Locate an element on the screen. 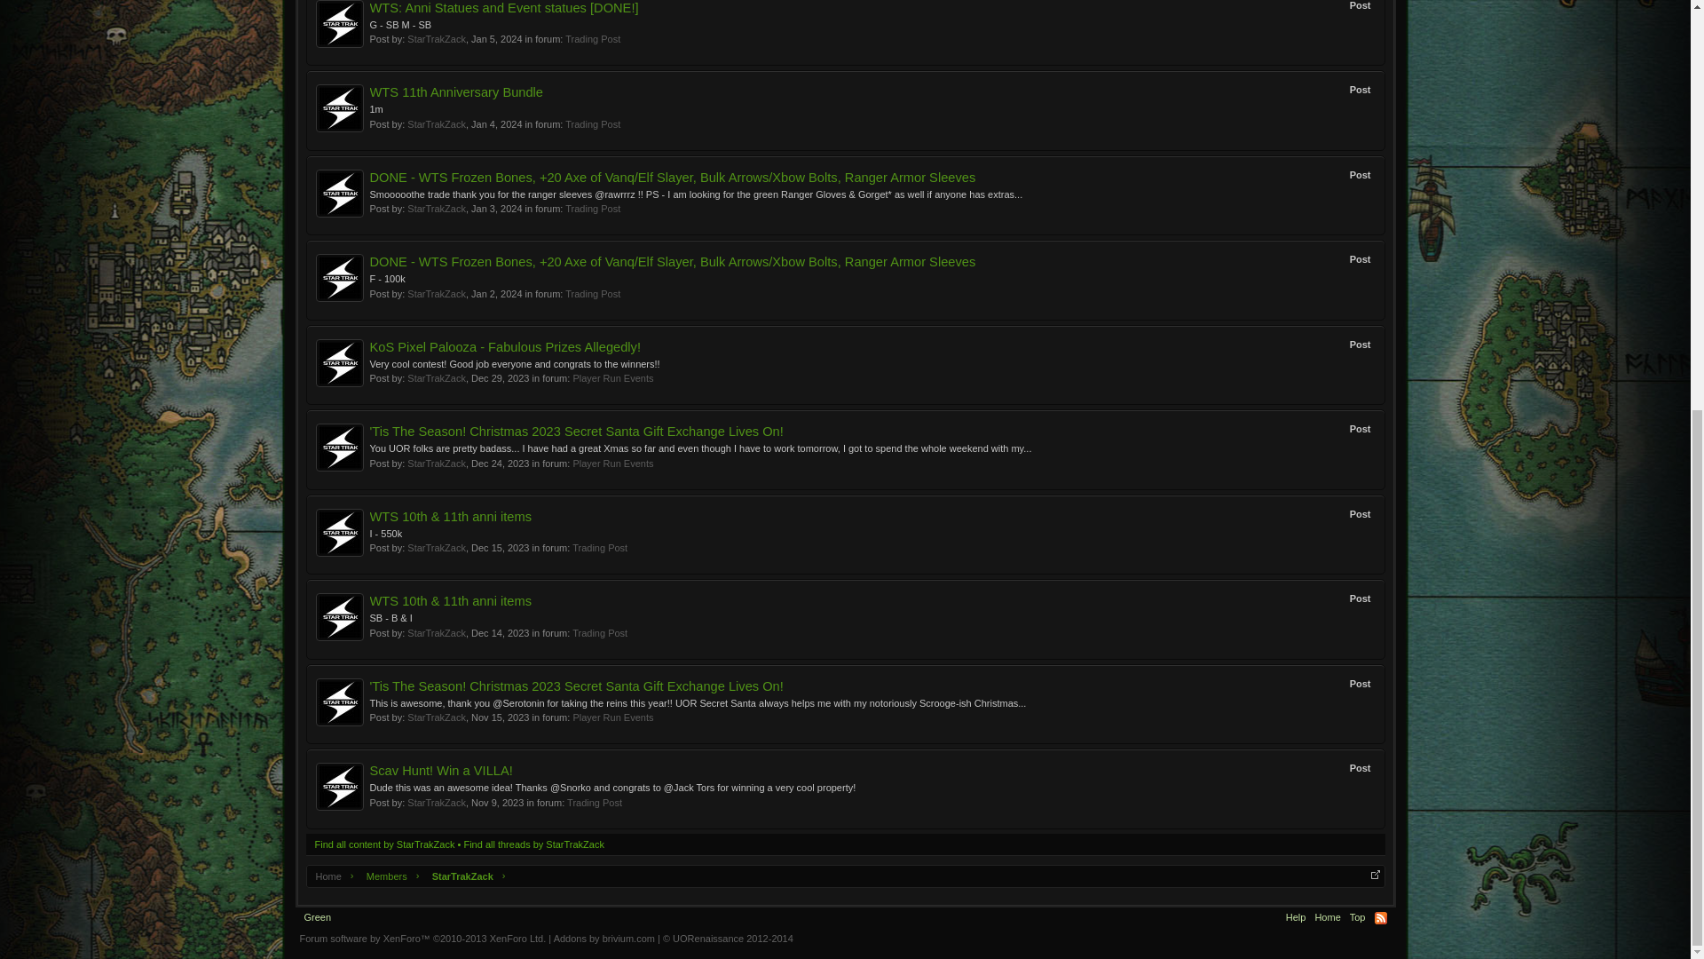 This screenshot has width=1704, height=959. WTS 11th Anniversary Bundle is located at coordinates (456, 92).